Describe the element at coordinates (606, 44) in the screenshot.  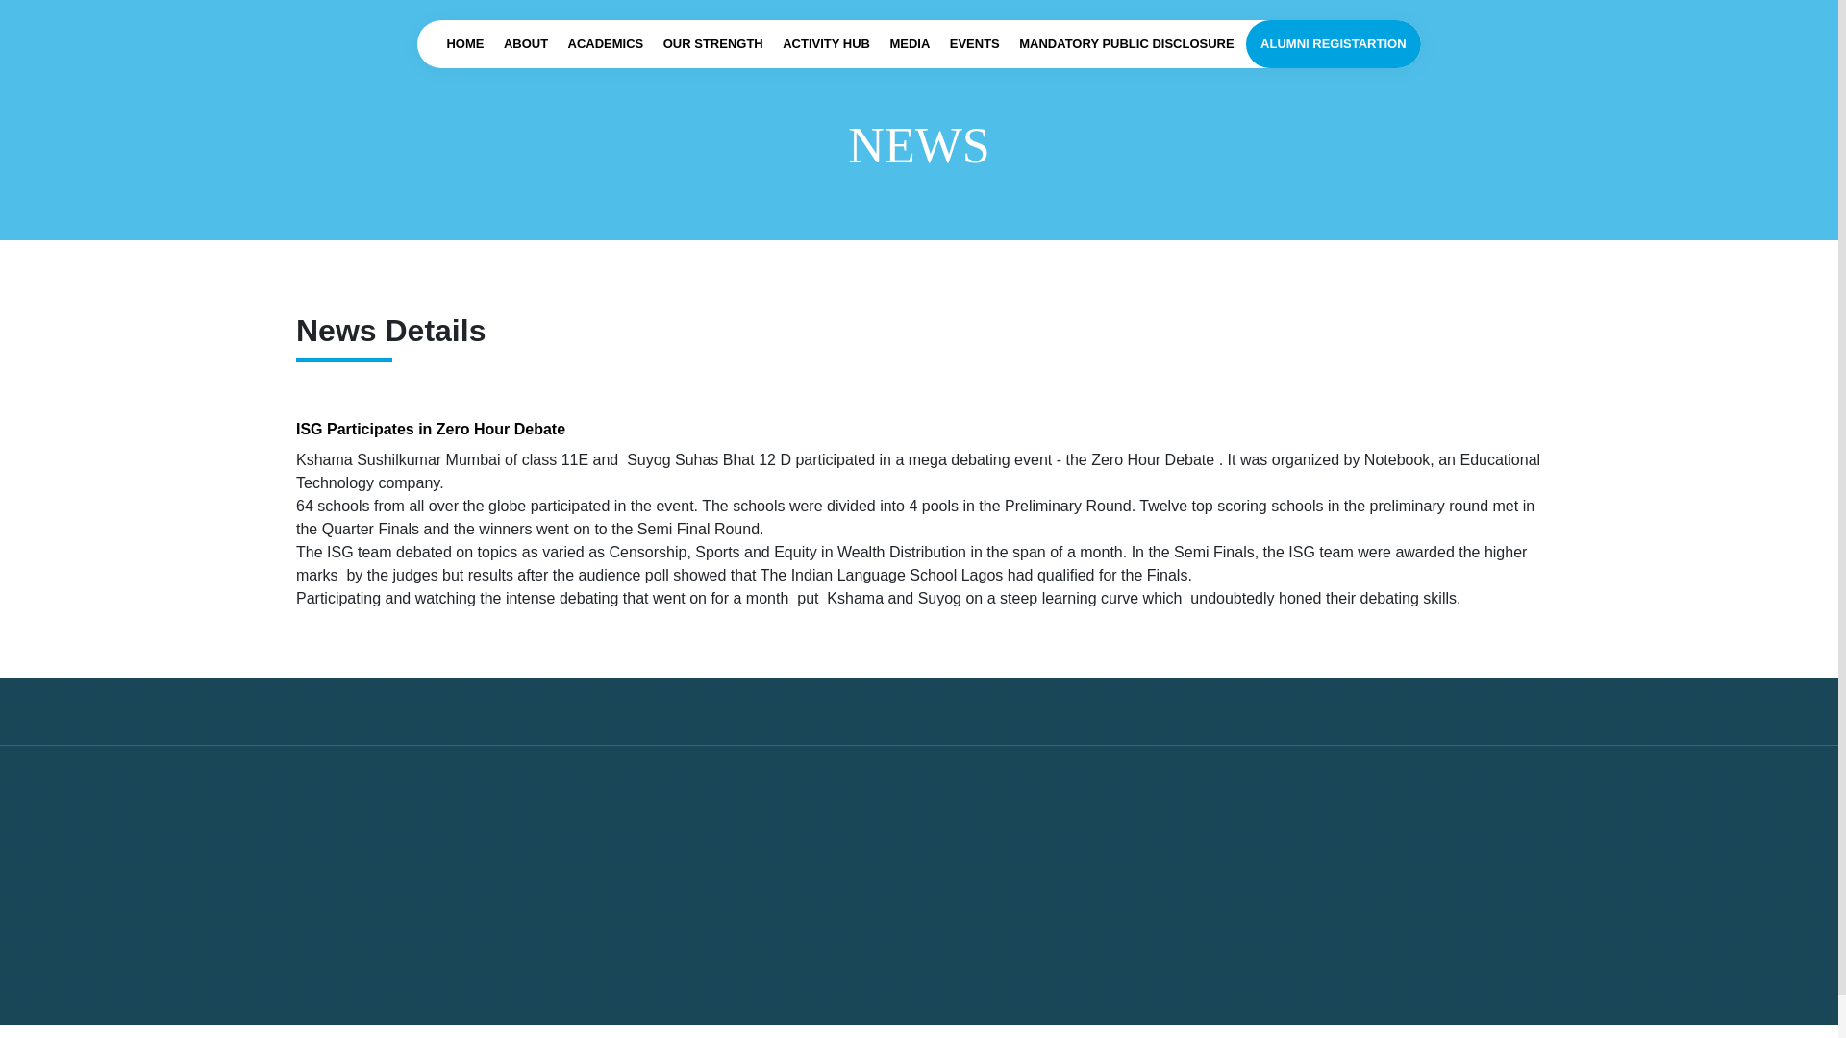
I see `ACADEMICS` at that location.